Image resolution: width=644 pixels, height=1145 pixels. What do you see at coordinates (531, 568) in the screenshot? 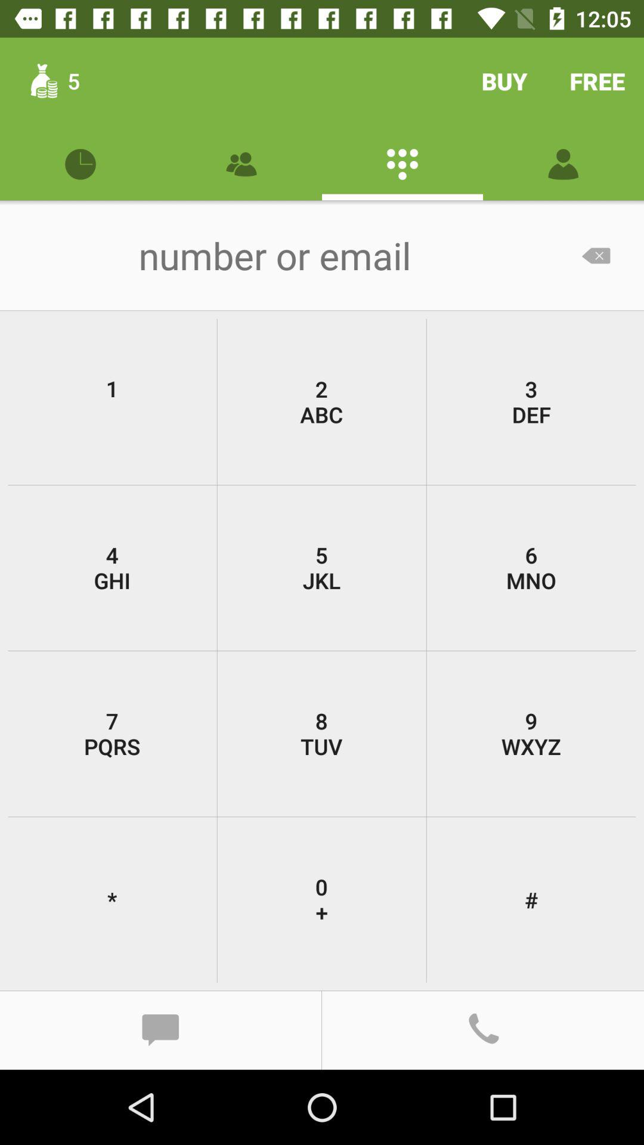
I see `turn off 6
mno` at bounding box center [531, 568].